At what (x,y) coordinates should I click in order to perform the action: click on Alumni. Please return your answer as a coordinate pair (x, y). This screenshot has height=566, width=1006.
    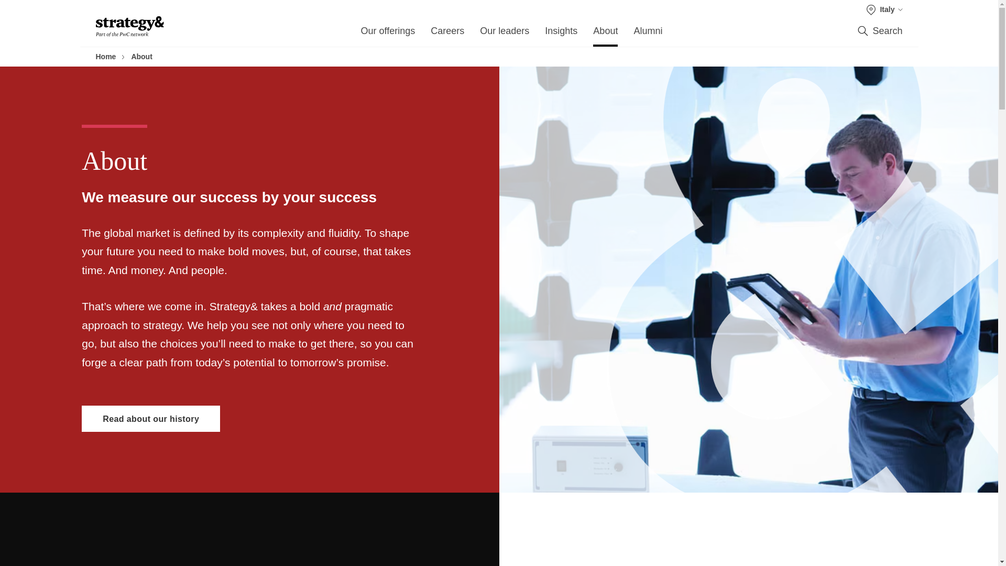
    Looking at the image, I should click on (648, 34).